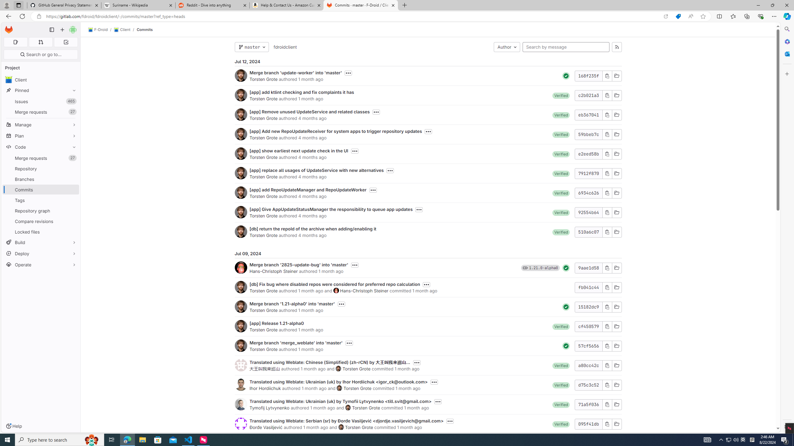 This screenshot has width=794, height=446. Describe the element at coordinates (265, 388) in the screenshot. I see `Ihor Hordiichuk` at that location.